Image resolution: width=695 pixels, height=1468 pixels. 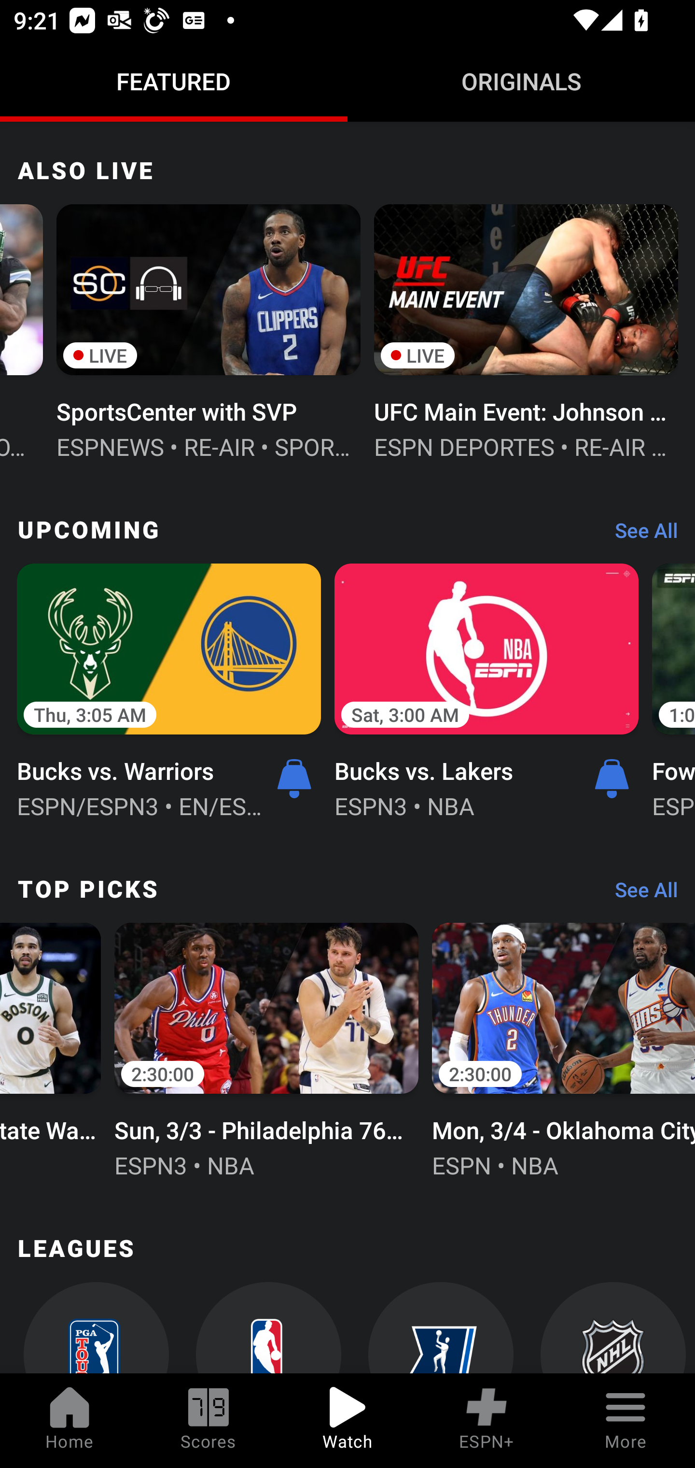 I want to click on Home, so click(x=69, y=1421).